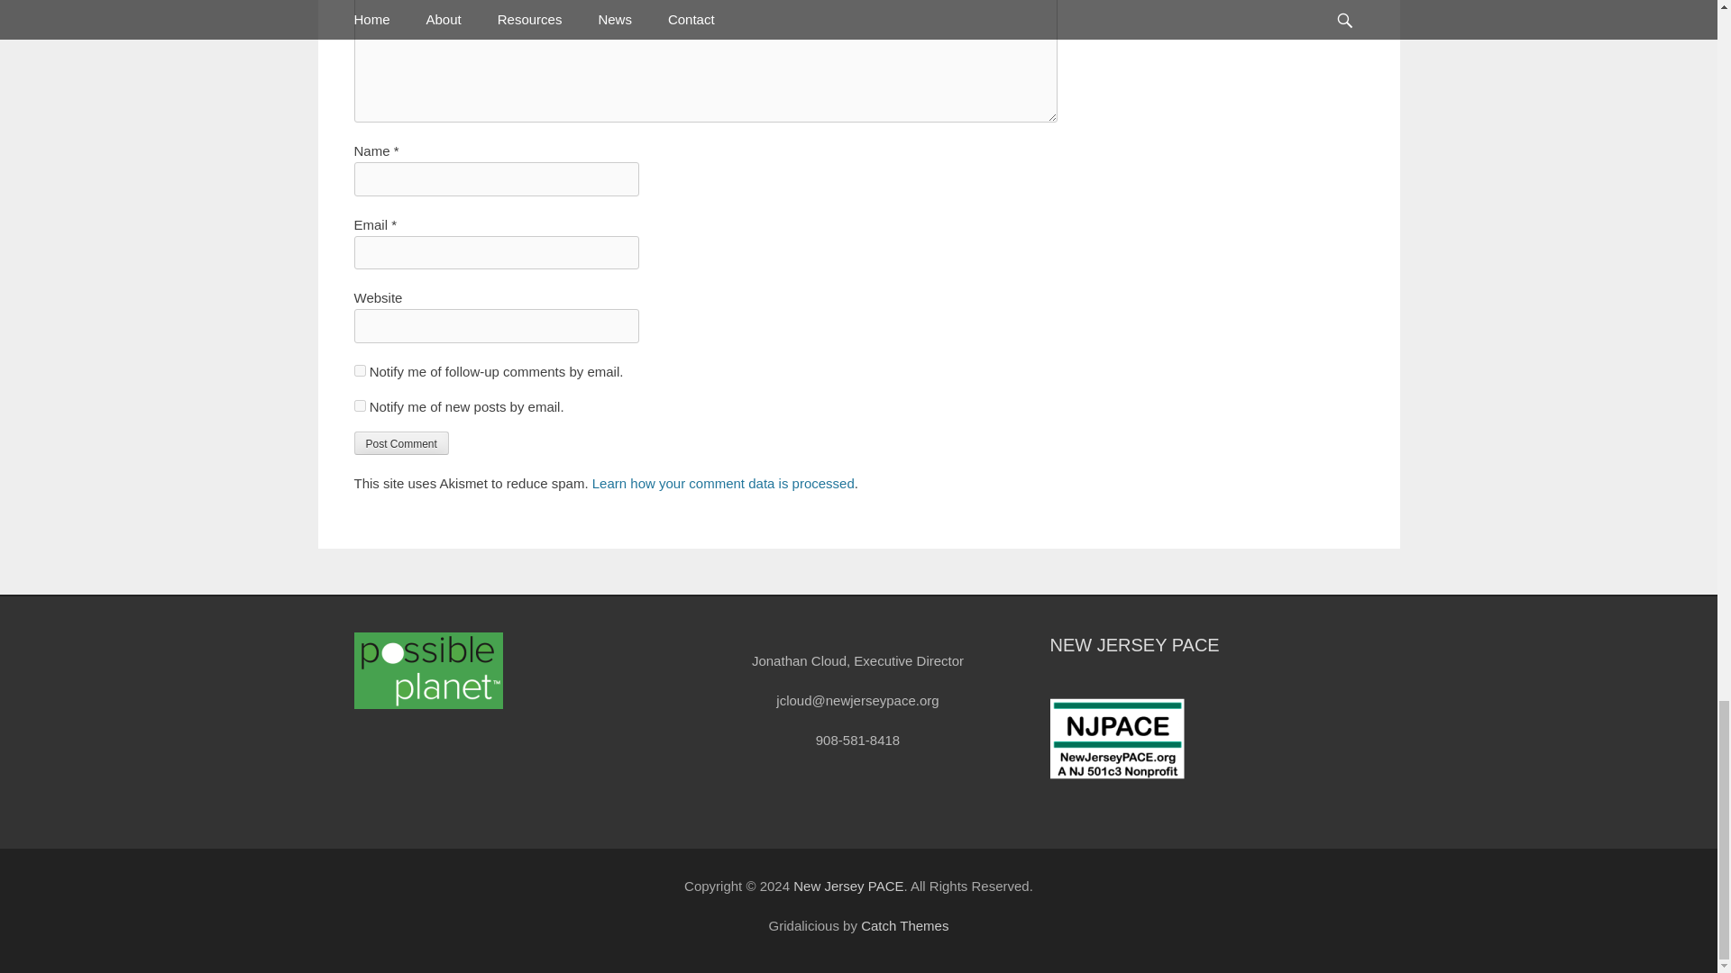 This screenshot has width=1731, height=973. Describe the element at coordinates (359, 405) in the screenshot. I see `subscribe` at that location.